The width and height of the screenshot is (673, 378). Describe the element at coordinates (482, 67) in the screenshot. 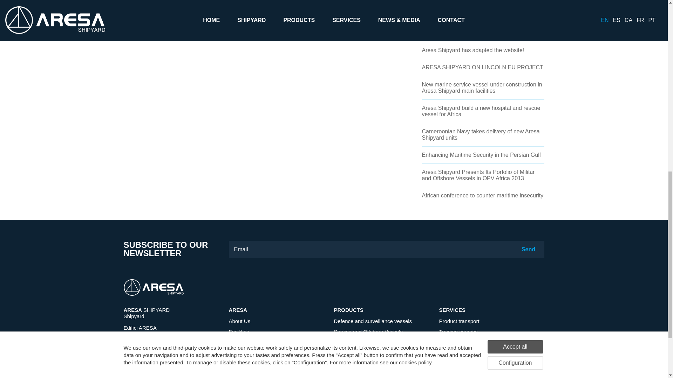

I see `ARESA SHIPYARD ON LINCOLN EU PROJECT ` at that location.